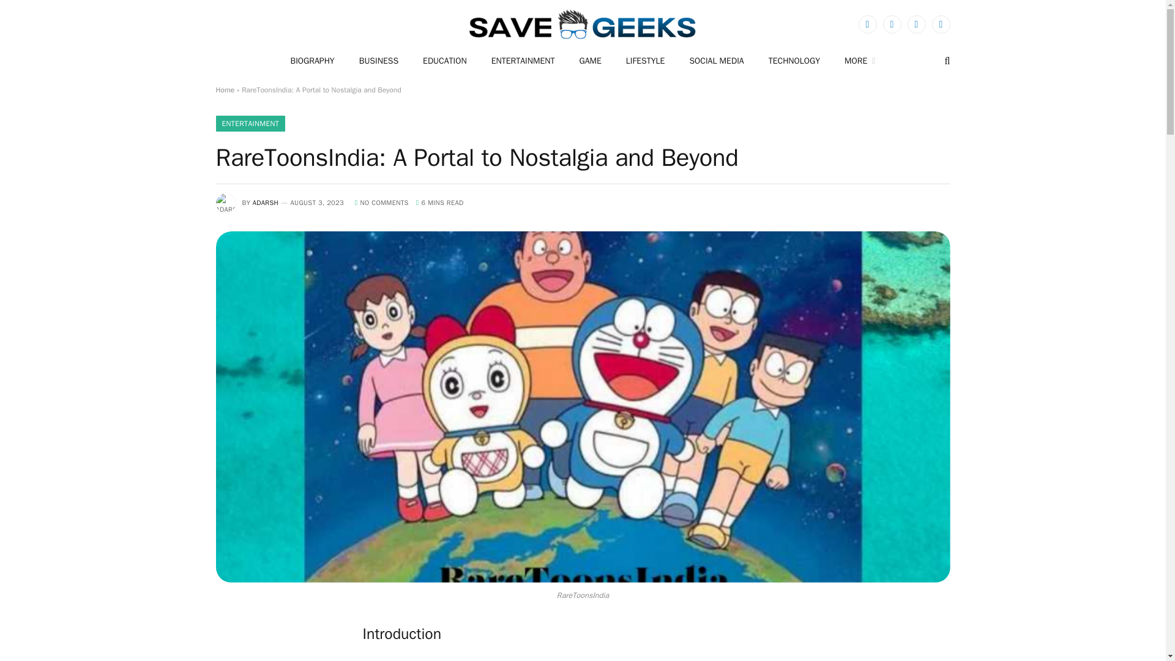 The image size is (1175, 661). Describe the element at coordinates (645, 61) in the screenshot. I see `LIFESTYLE` at that location.